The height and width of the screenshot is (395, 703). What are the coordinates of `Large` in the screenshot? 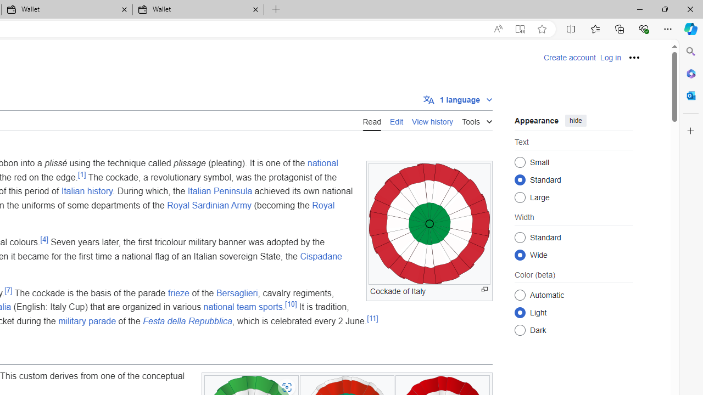 It's located at (520, 198).